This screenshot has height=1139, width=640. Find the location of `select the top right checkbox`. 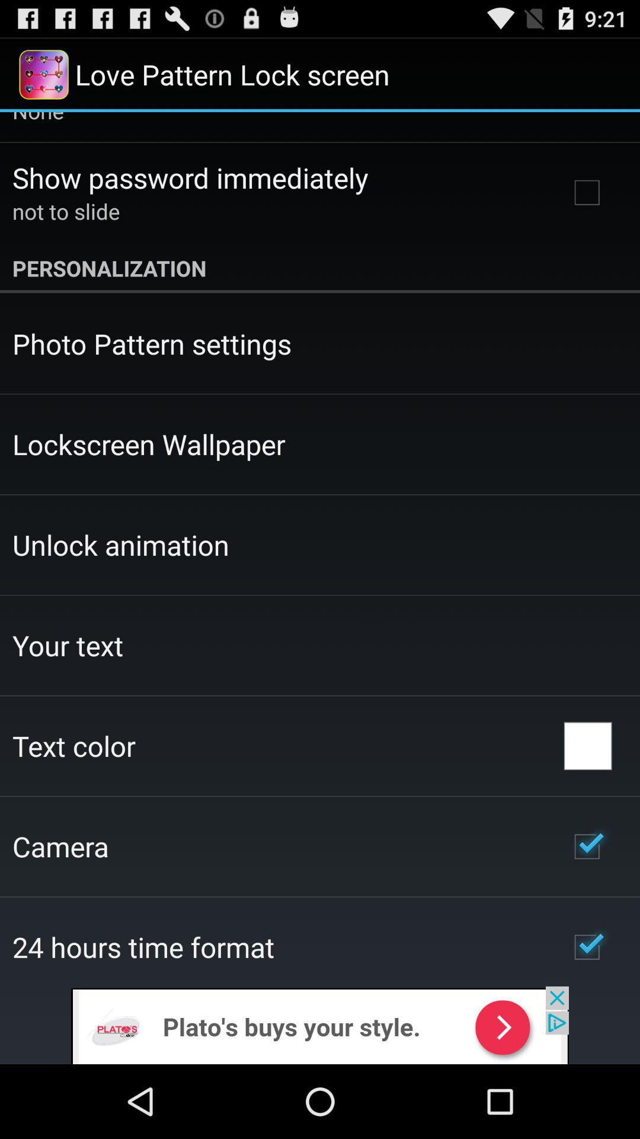

select the top right checkbox is located at coordinates (587, 192).